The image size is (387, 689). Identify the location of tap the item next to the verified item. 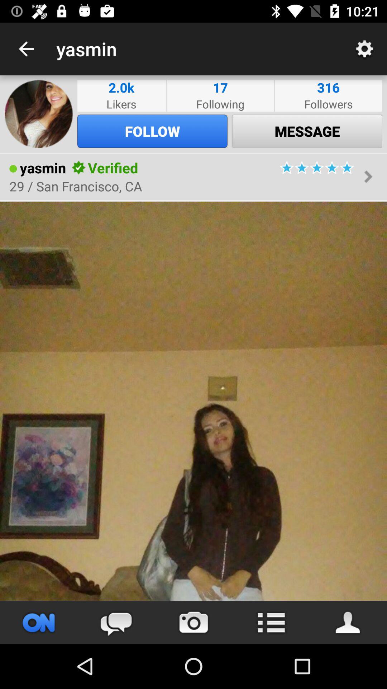
(79, 168).